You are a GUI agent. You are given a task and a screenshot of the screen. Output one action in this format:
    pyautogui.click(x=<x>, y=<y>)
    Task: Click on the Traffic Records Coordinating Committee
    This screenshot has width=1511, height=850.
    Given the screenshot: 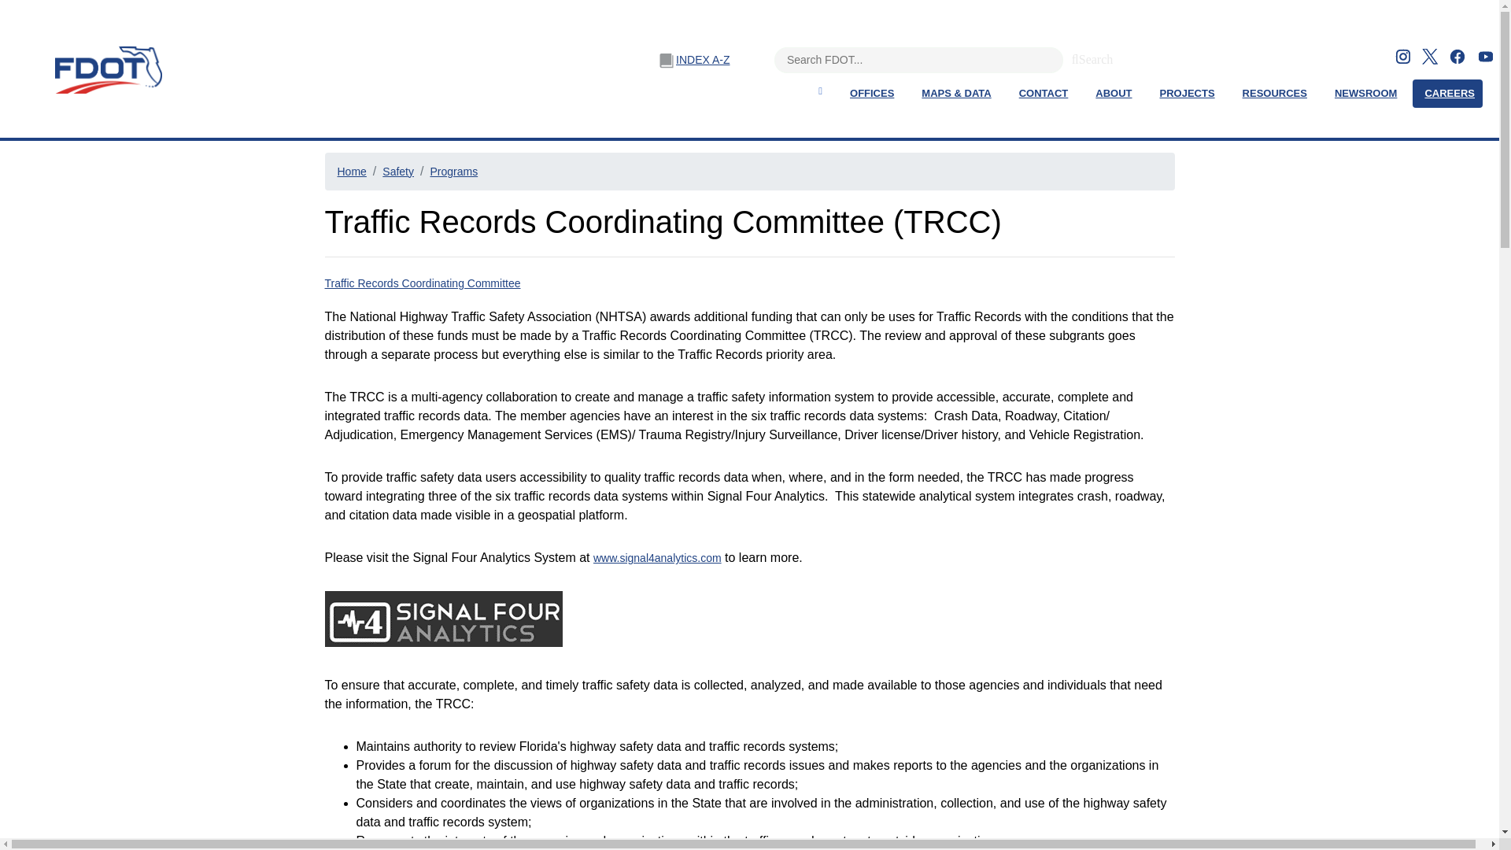 What is the action you would take?
    pyautogui.click(x=422, y=283)
    